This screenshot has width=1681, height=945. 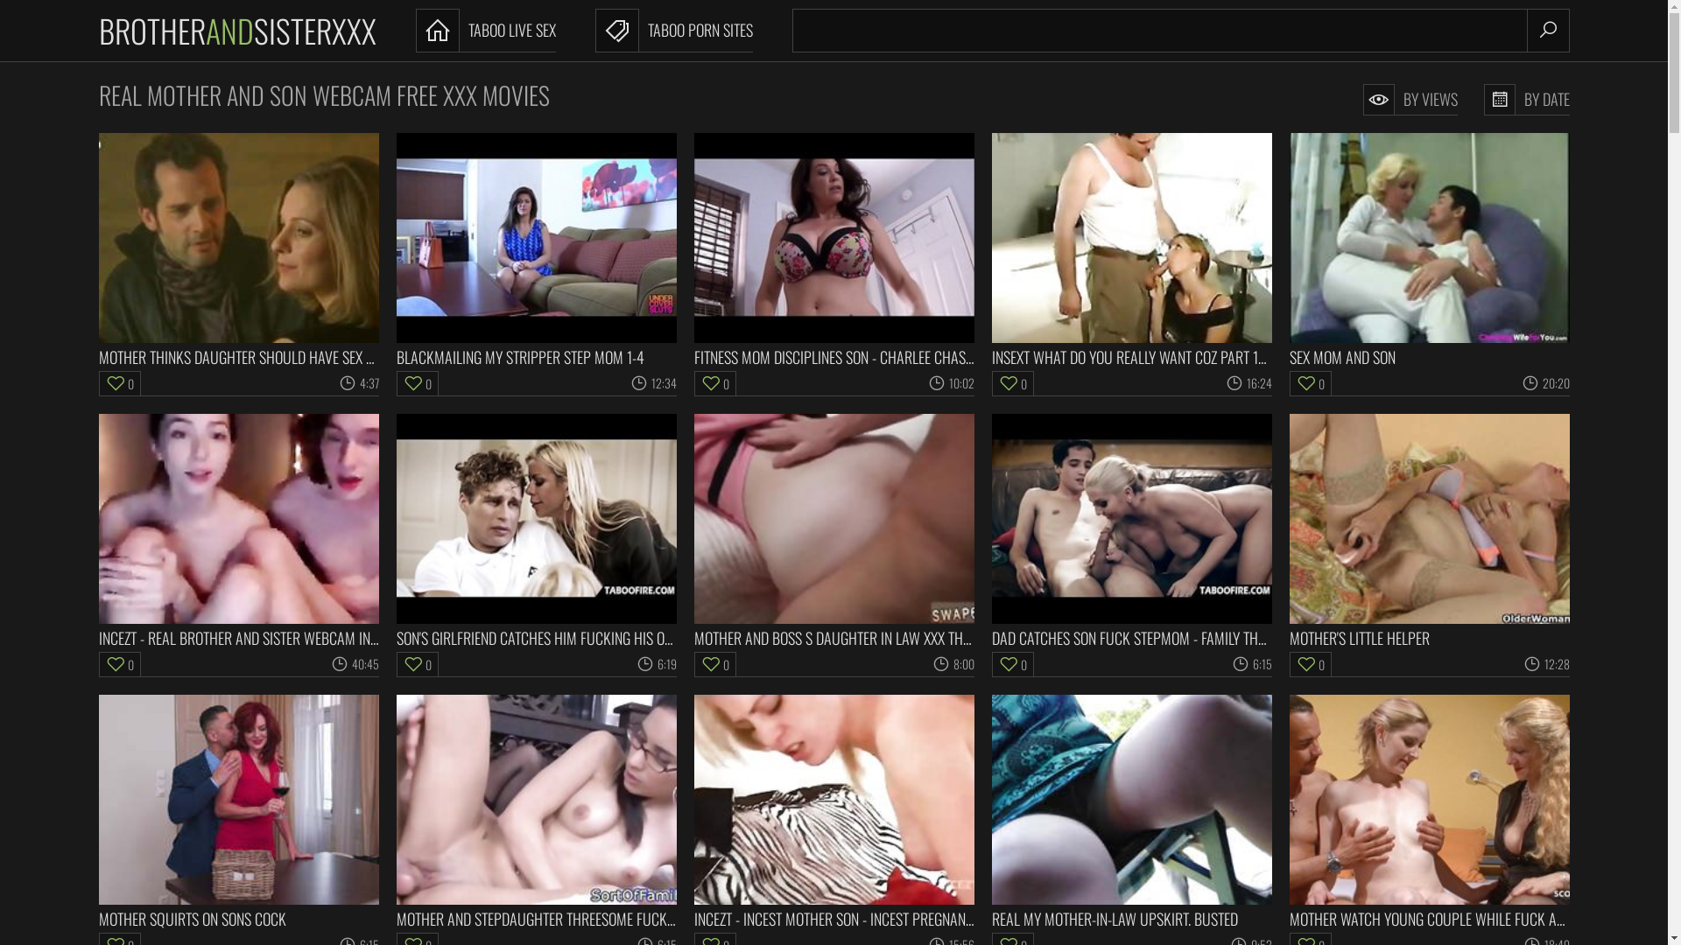 I want to click on REAL MY MOTHER-IN-LAW UPSKIRT. BUSTED, so click(x=1131, y=812).